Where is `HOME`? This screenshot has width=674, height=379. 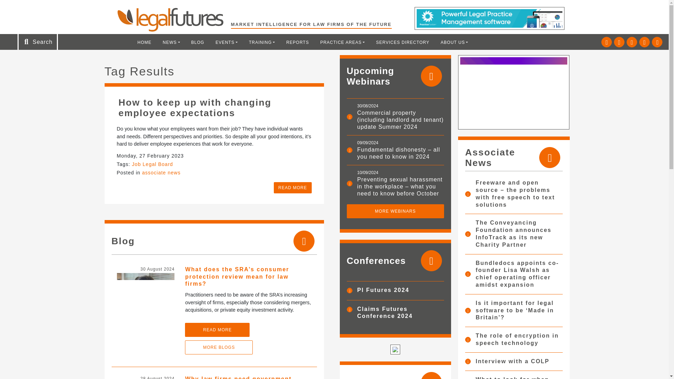
HOME is located at coordinates (145, 42).